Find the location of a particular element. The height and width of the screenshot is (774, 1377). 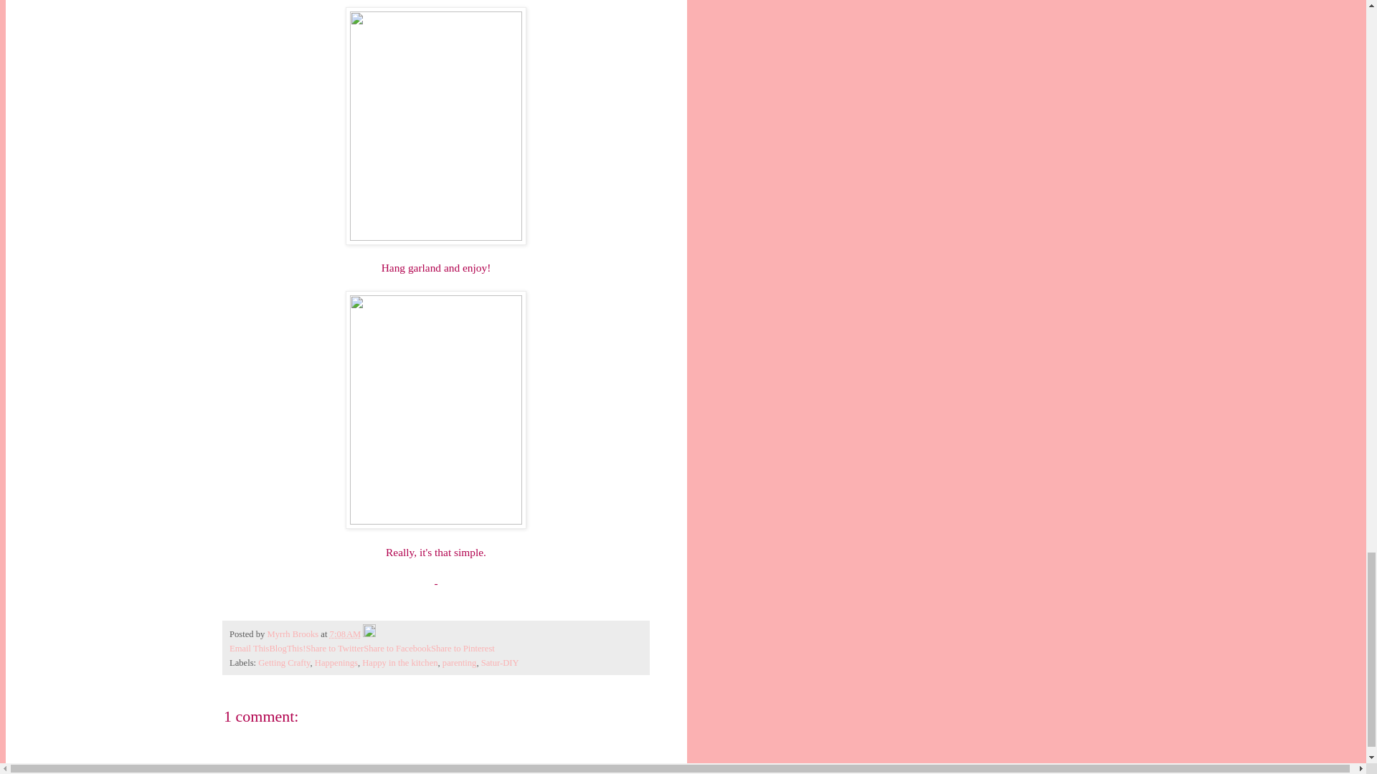

parenting is located at coordinates (459, 663).